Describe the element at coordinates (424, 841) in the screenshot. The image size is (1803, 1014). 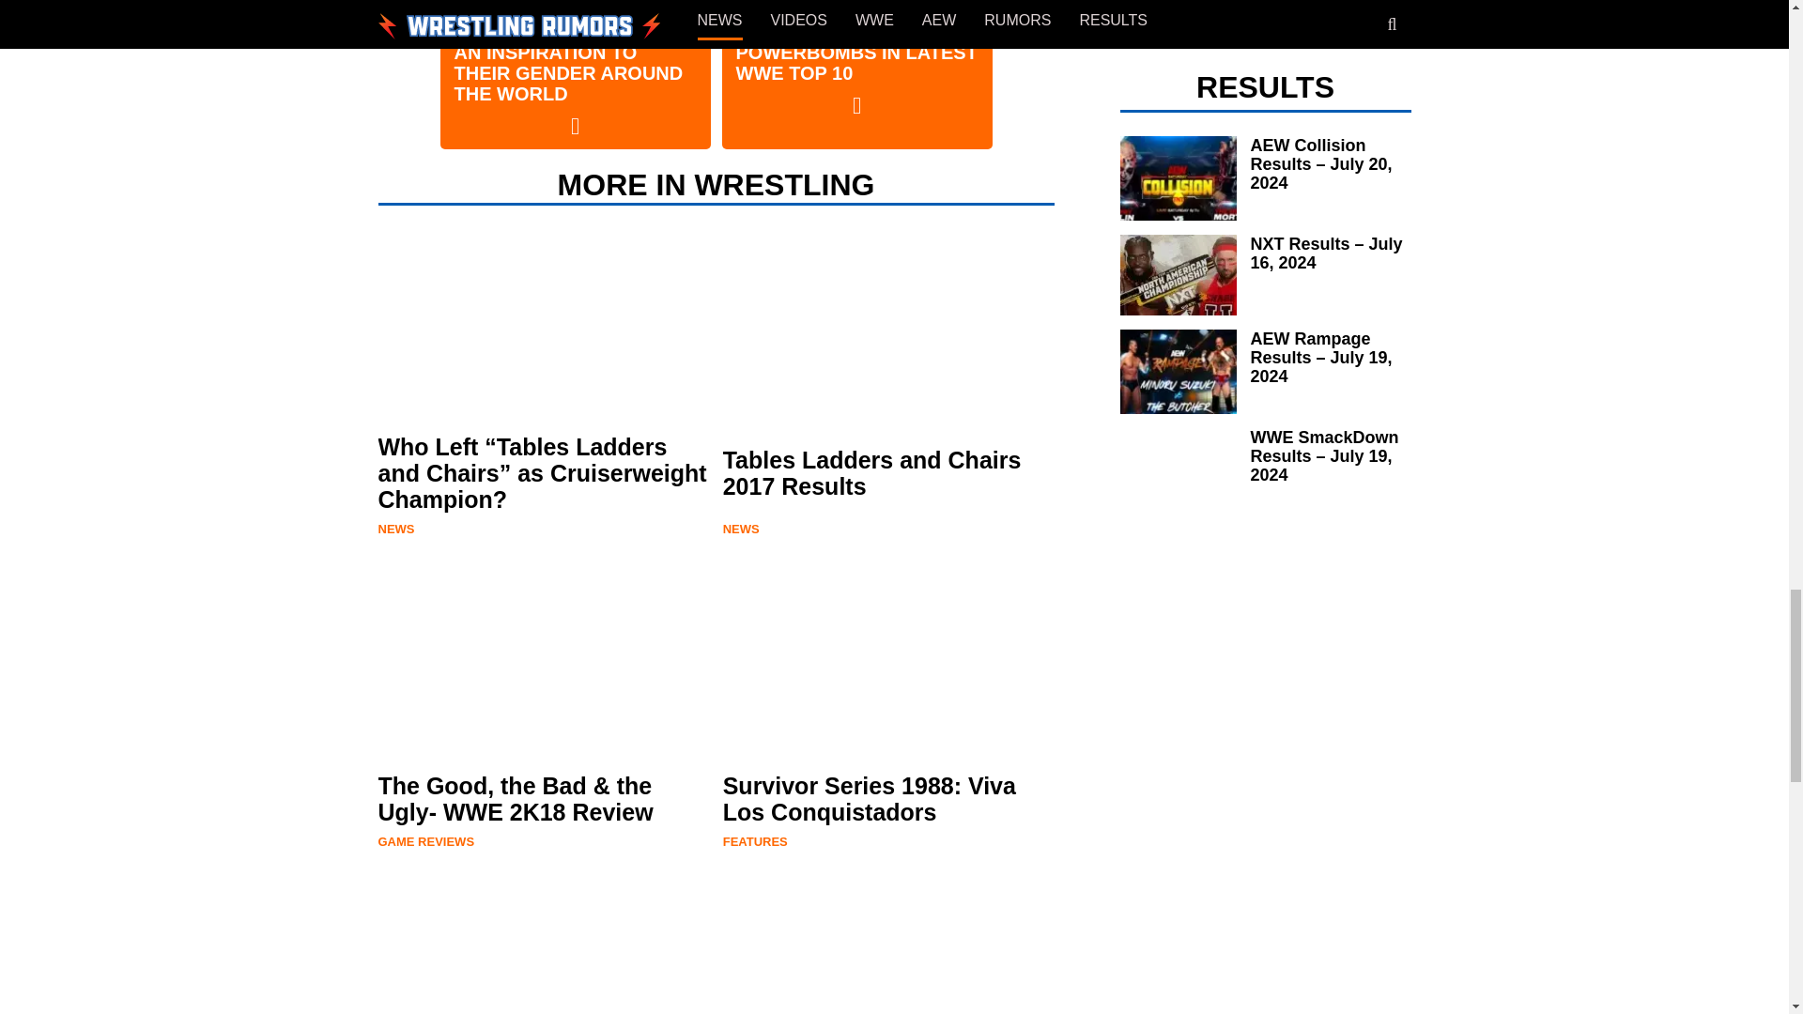
I see `GAME REVIEWS` at that location.